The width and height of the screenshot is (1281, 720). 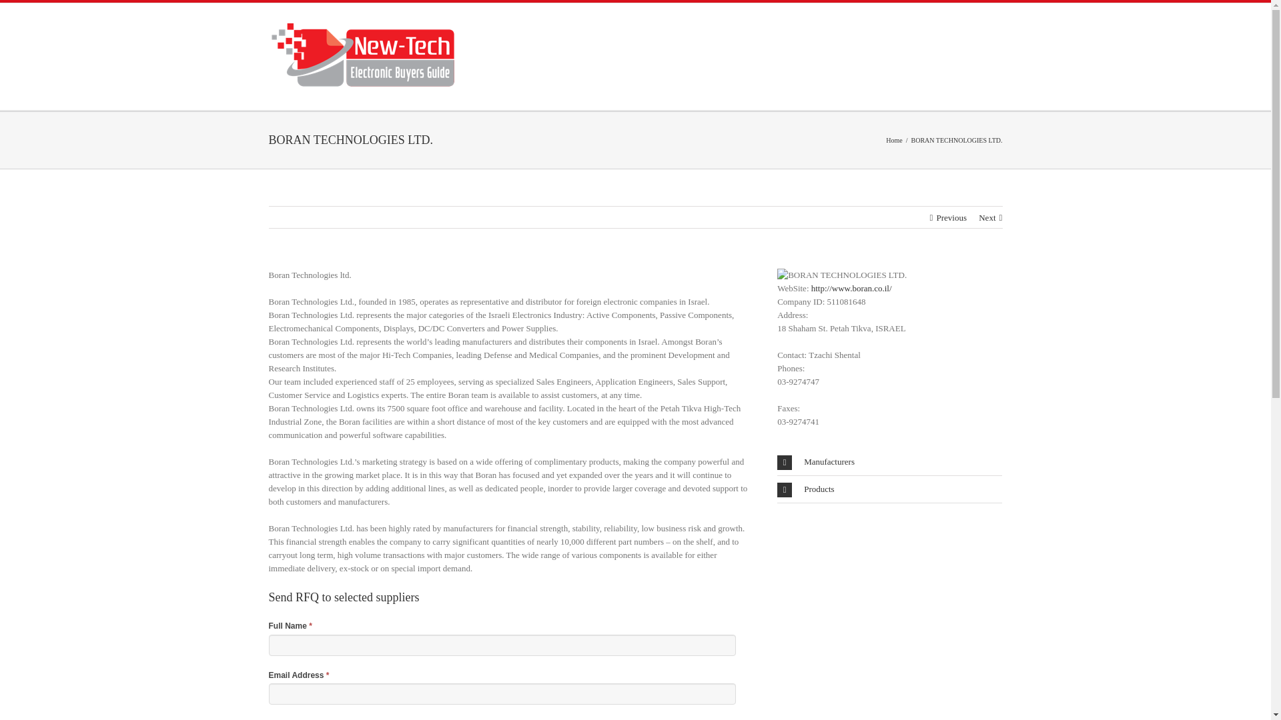 I want to click on Products, so click(x=889, y=489).